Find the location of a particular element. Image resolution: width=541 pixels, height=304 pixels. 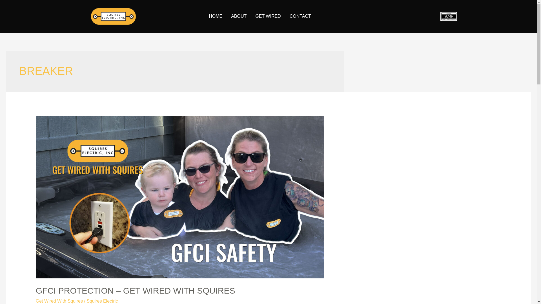

CONTACT is located at coordinates (300, 16).